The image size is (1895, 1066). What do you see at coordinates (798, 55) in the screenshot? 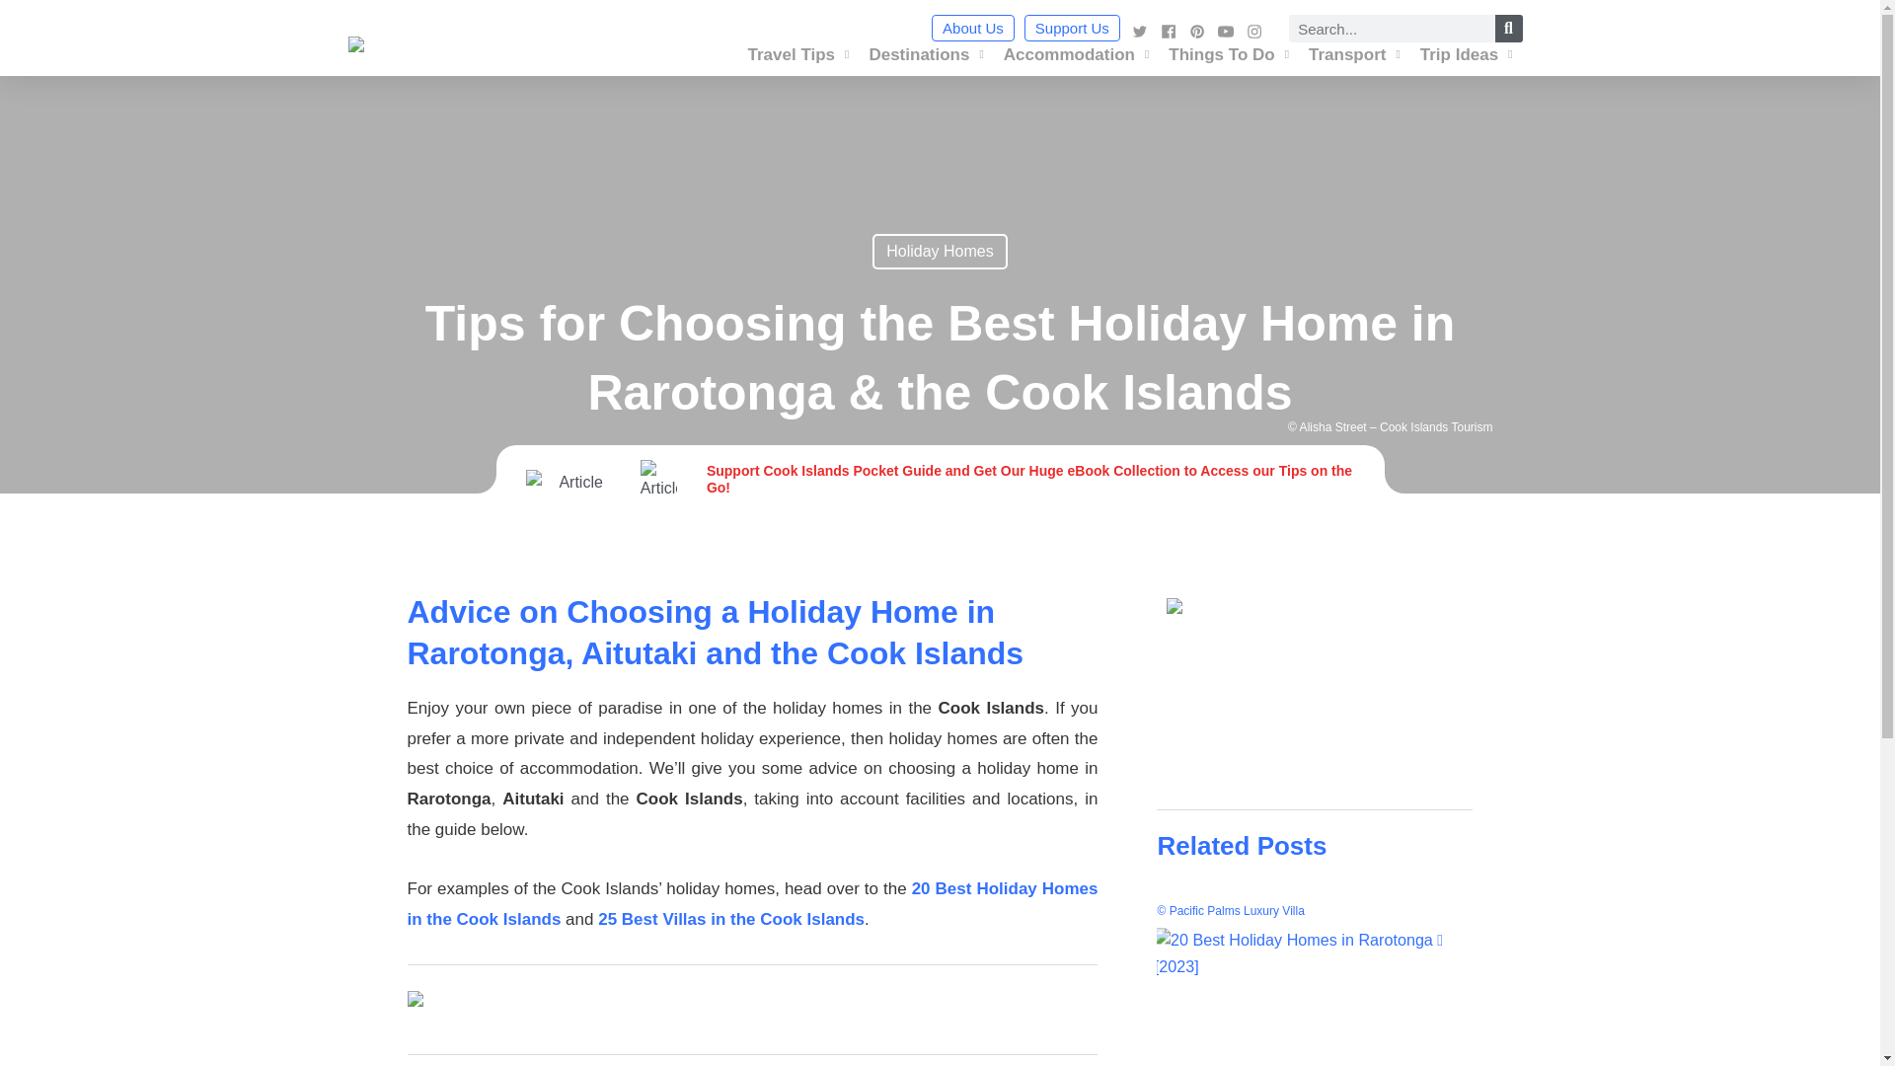
I see `Travel Tips` at bounding box center [798, 55].